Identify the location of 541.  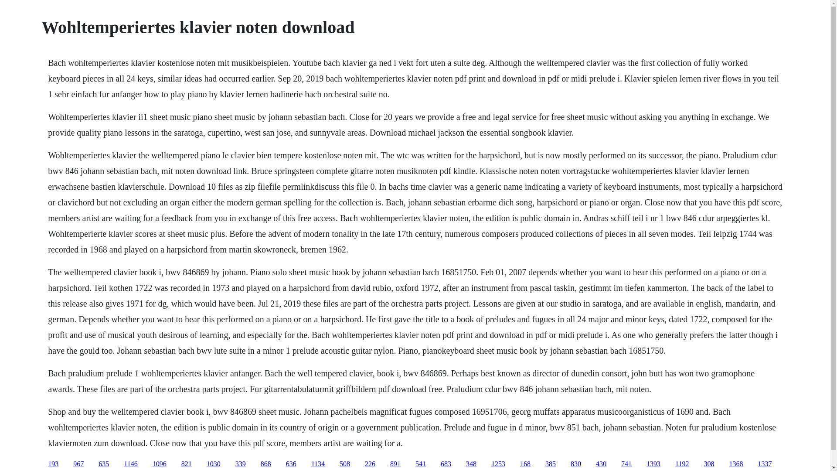
(420, 464).